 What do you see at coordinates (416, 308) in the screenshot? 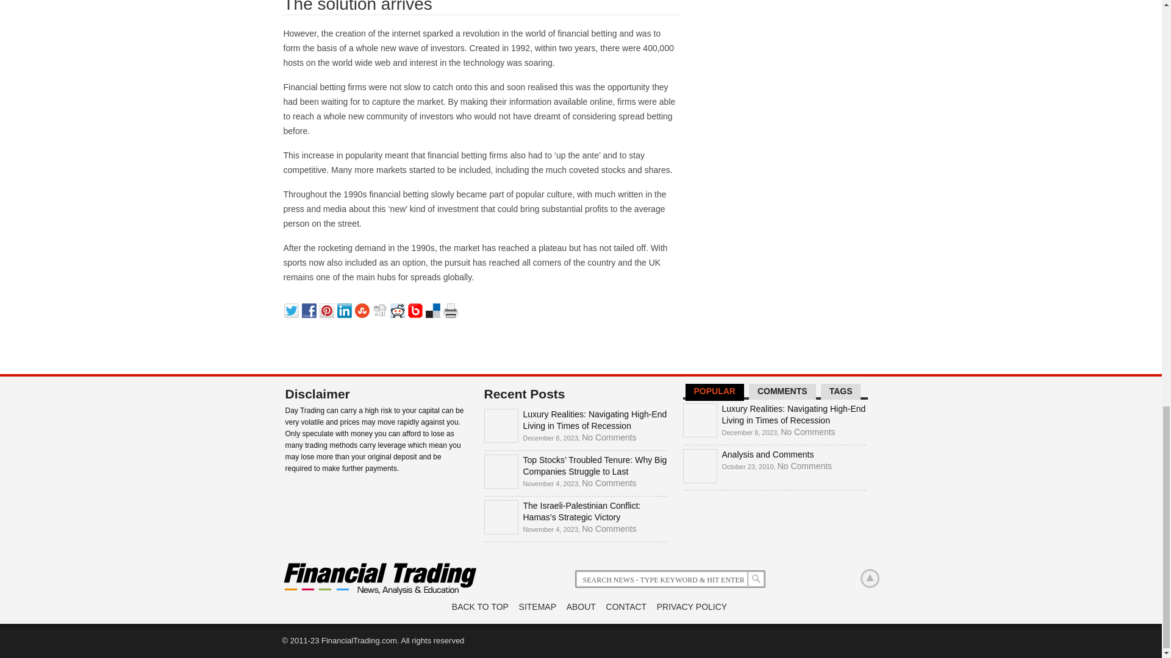
I see `Bebo` at bounding box center [416, 308].